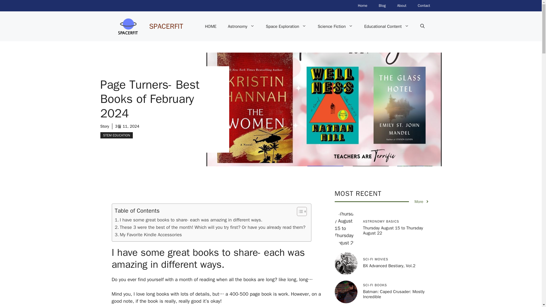 The height and width of the screenshot is (307, 546). What do you see at coordinates (148, 235) in the screenshot?
I see `My Favorite Kindle Accessories` at bounding box center [148, 235].